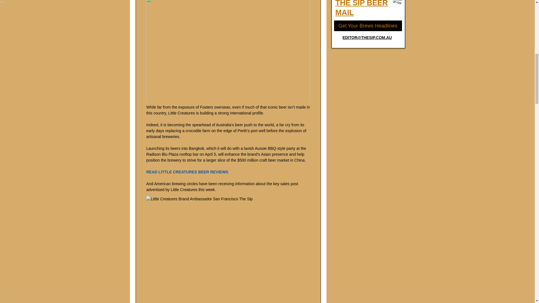 Image resolution: width=539 pixels, height=303 pixels. What do you see at coordinates (368, 26) in the screenshot?
I see `Get Your Brews Headlines` at bounding box center [368, 26].